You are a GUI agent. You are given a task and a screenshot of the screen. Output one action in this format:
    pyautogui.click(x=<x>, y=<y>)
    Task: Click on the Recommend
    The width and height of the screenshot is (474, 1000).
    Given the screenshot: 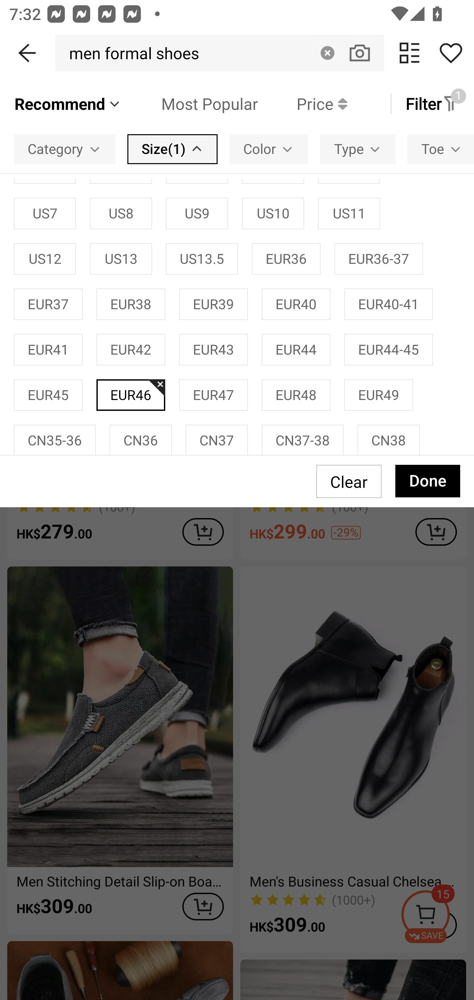 What is the action you would take?
    pyautogui.click(x=68, y=103)
    